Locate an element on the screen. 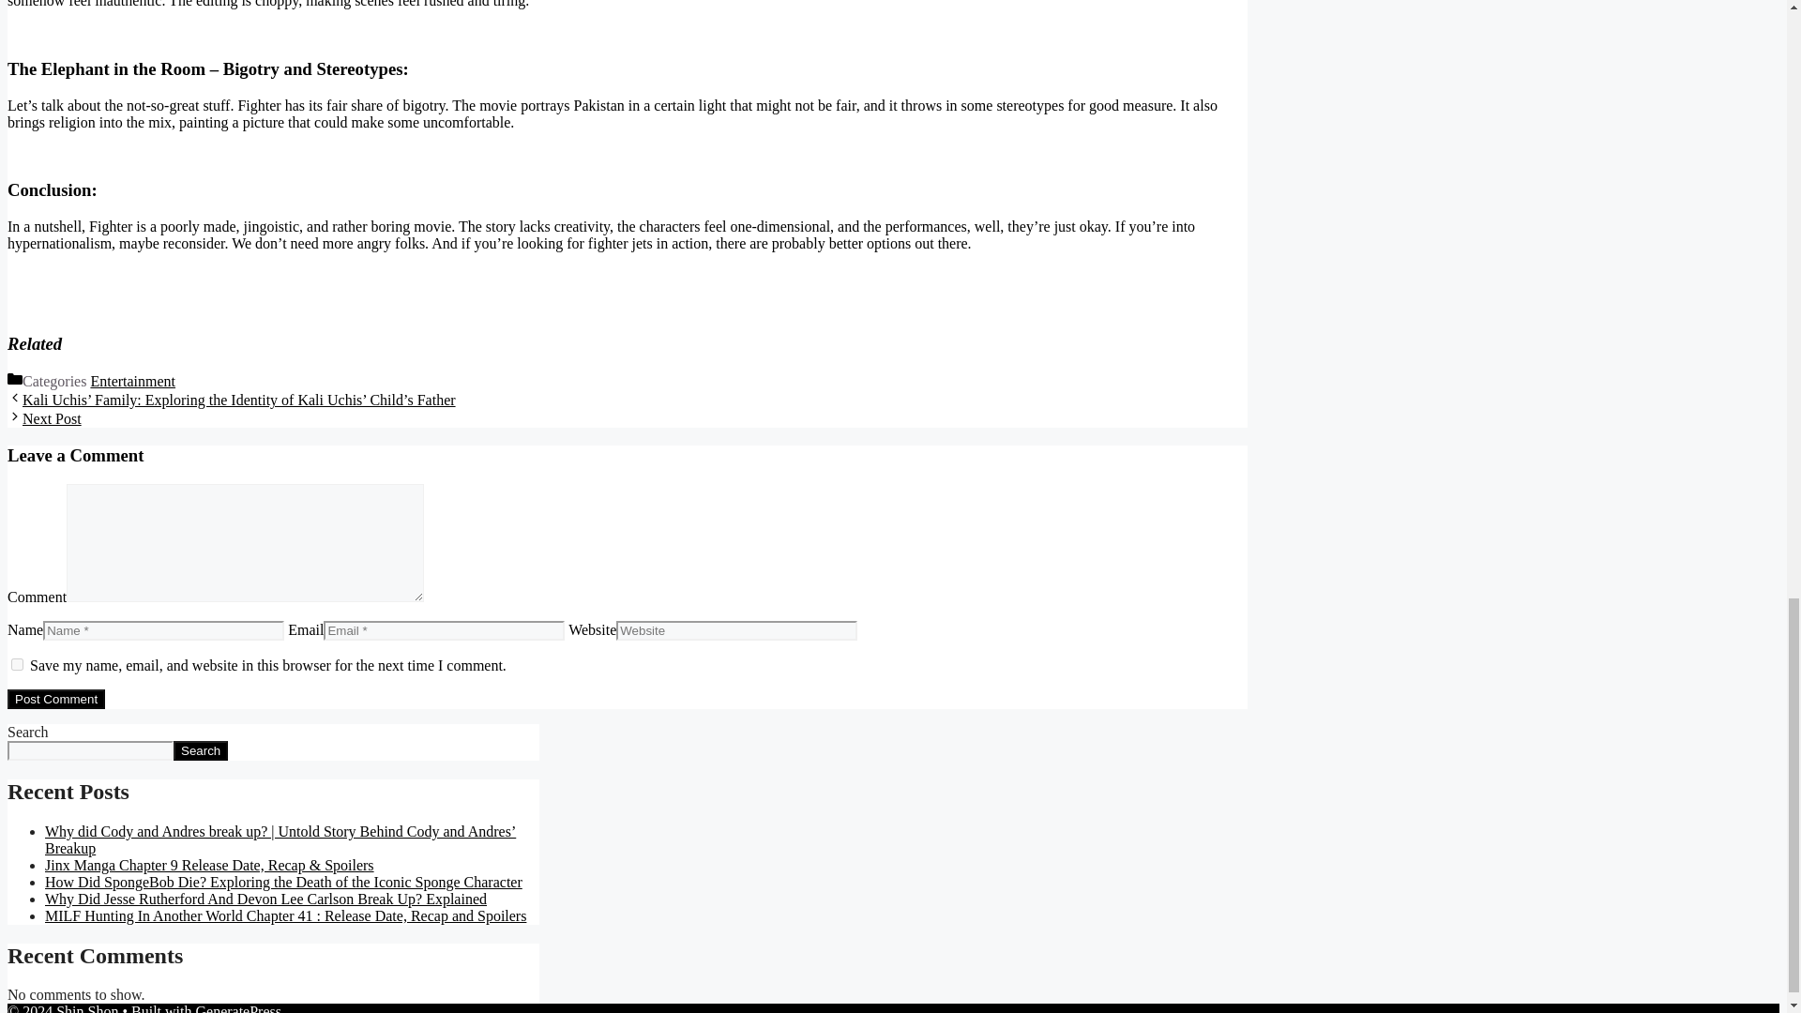  Post Comment is located at coordinates (55, 700).